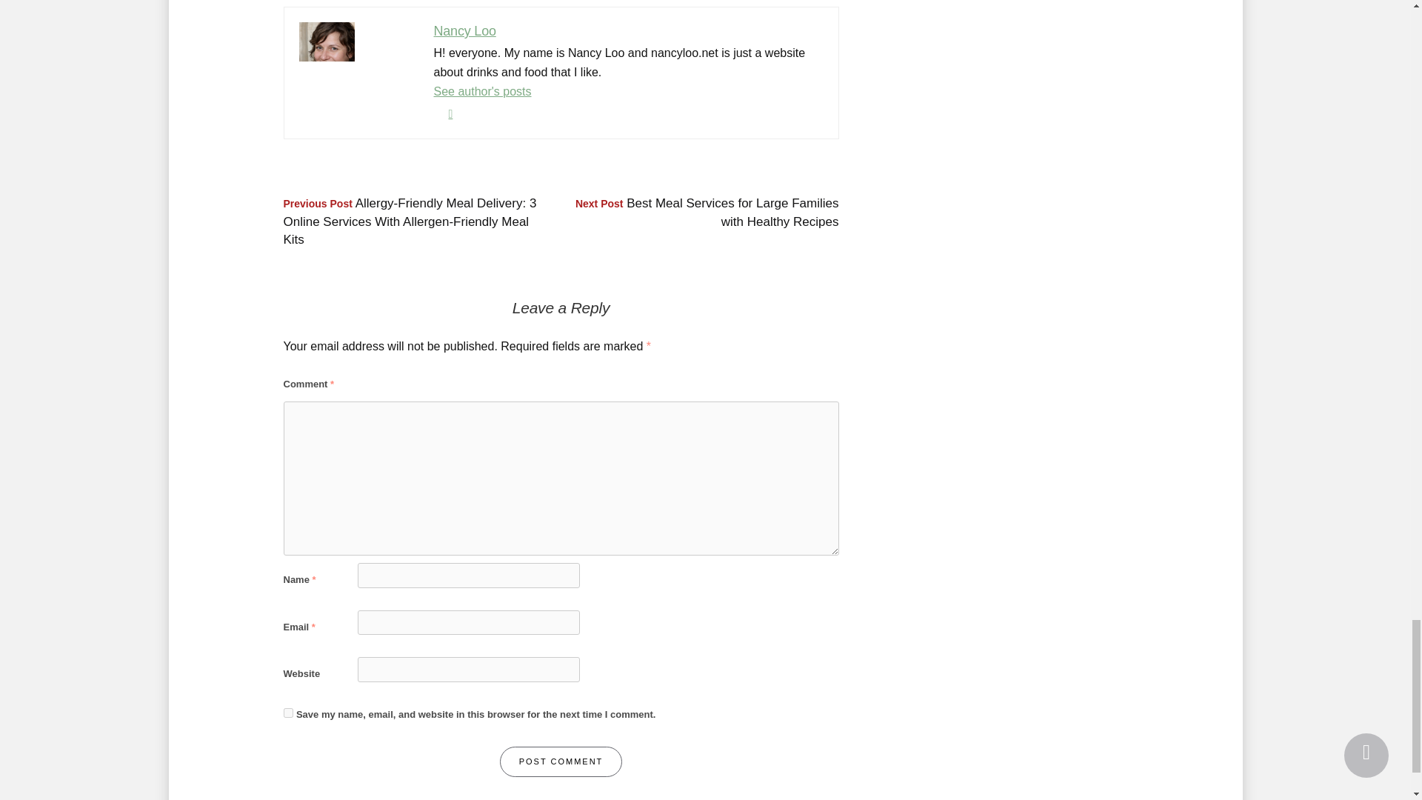  What do you see at coordinates (465, 31) in the screenshot?
I see `Nancy Loo` at bounding box center [465, 31].